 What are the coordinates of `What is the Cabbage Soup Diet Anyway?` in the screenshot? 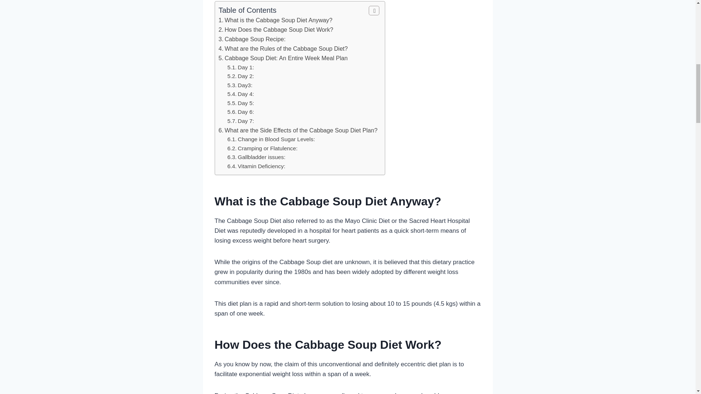 It's located at (275, 20).